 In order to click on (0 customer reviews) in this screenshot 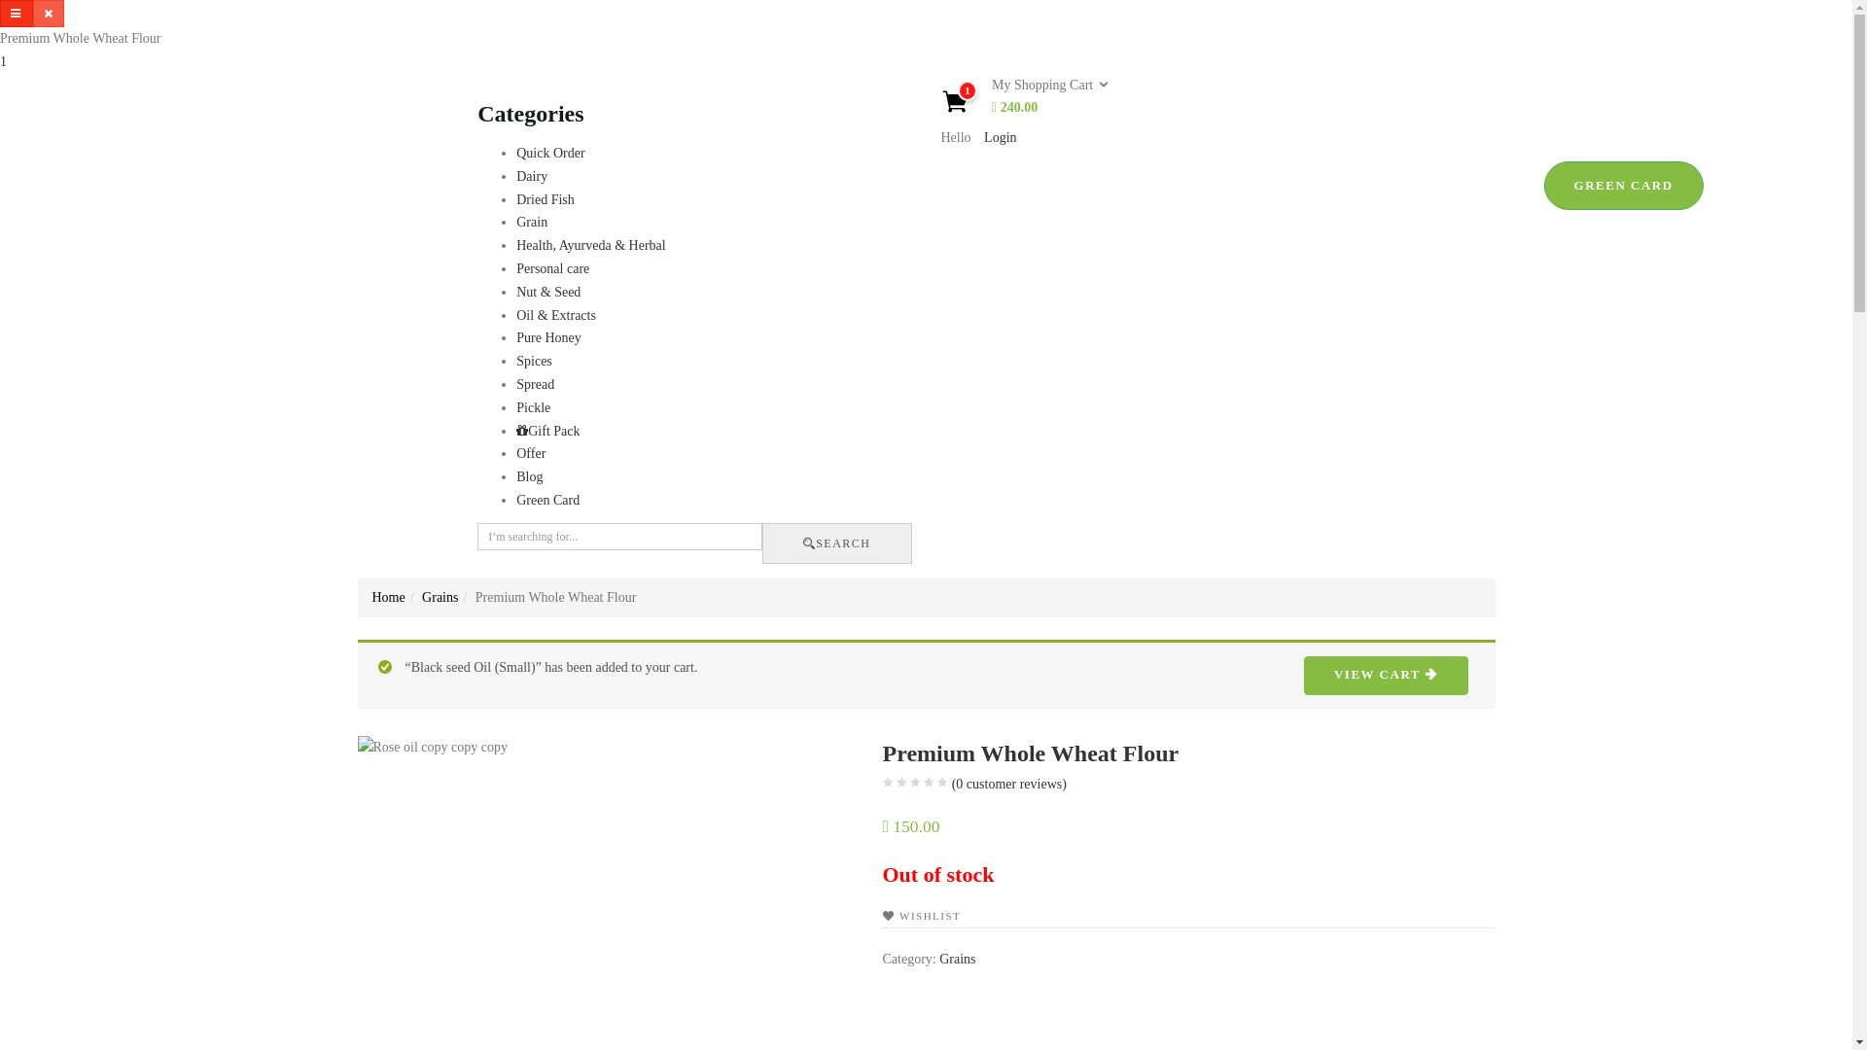, I will do `click(1009, 785)`.